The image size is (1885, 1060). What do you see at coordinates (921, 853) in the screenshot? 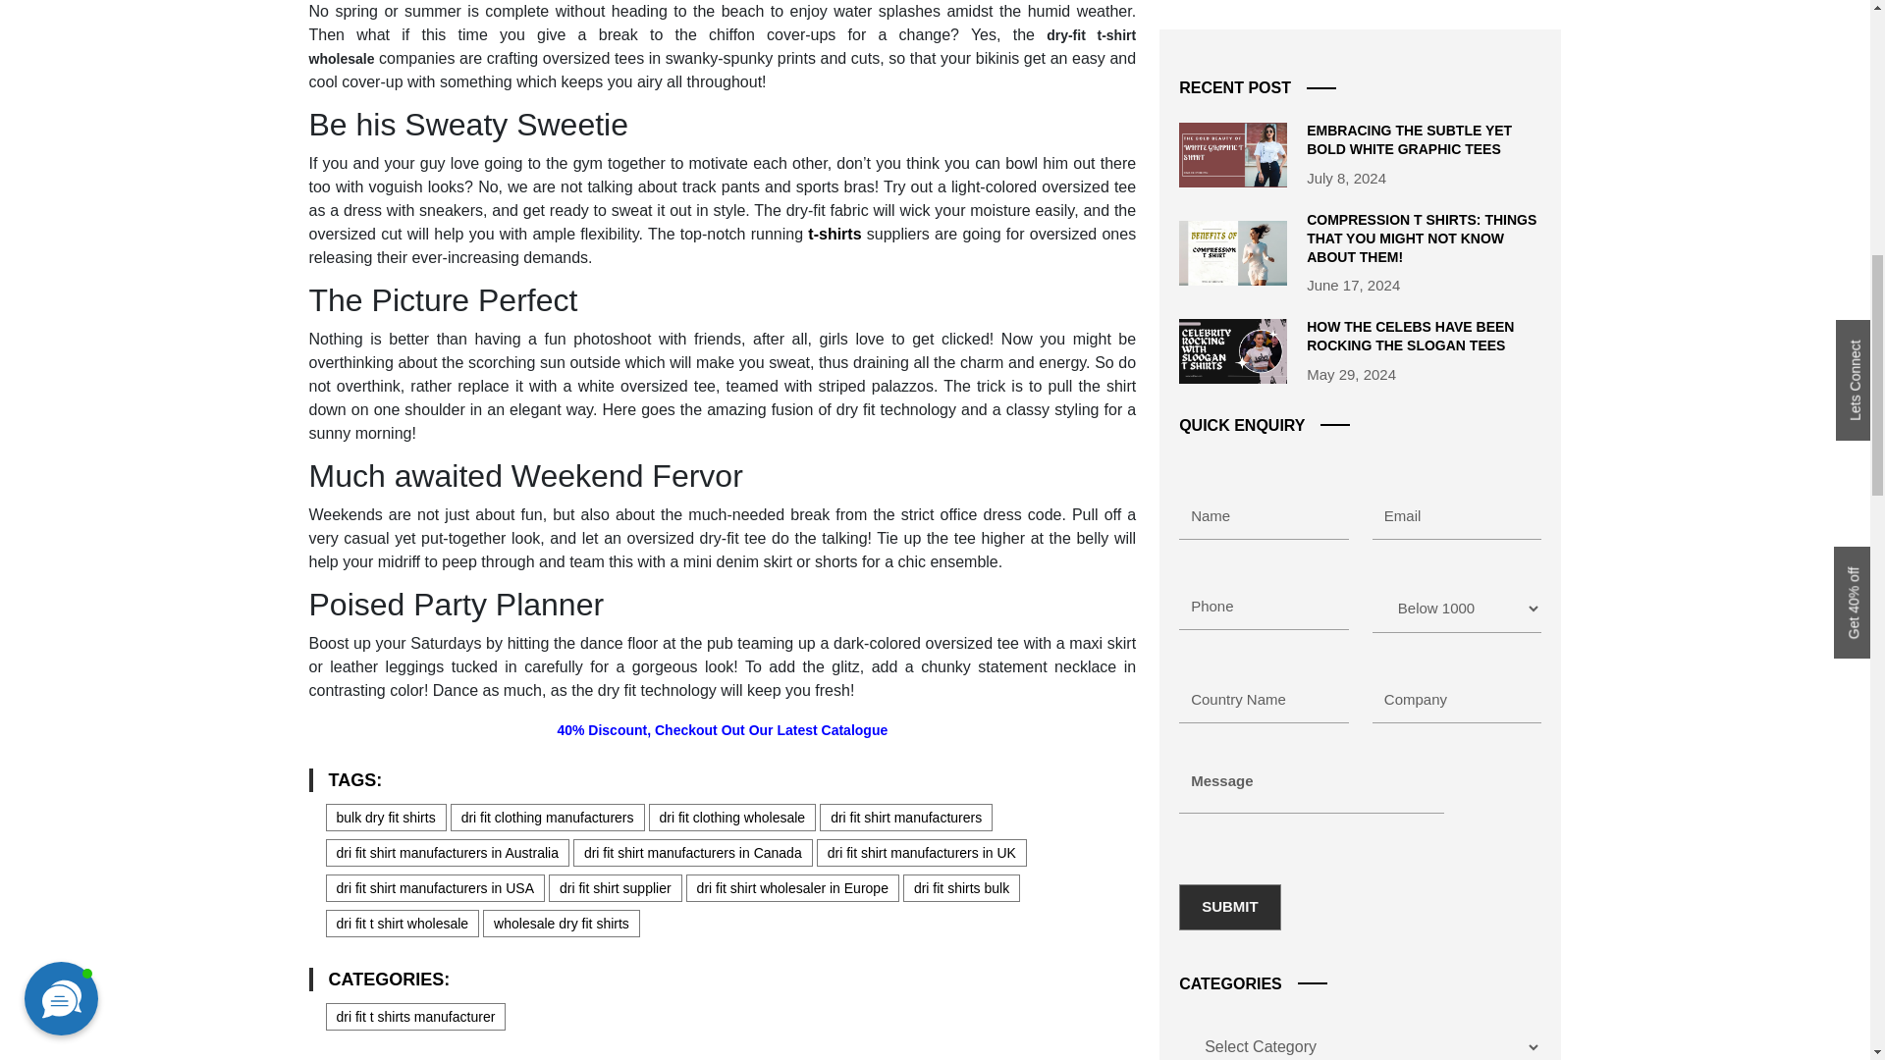
I see `dri fit shirt manufacturers in UK` at bounding box center [921, 853].